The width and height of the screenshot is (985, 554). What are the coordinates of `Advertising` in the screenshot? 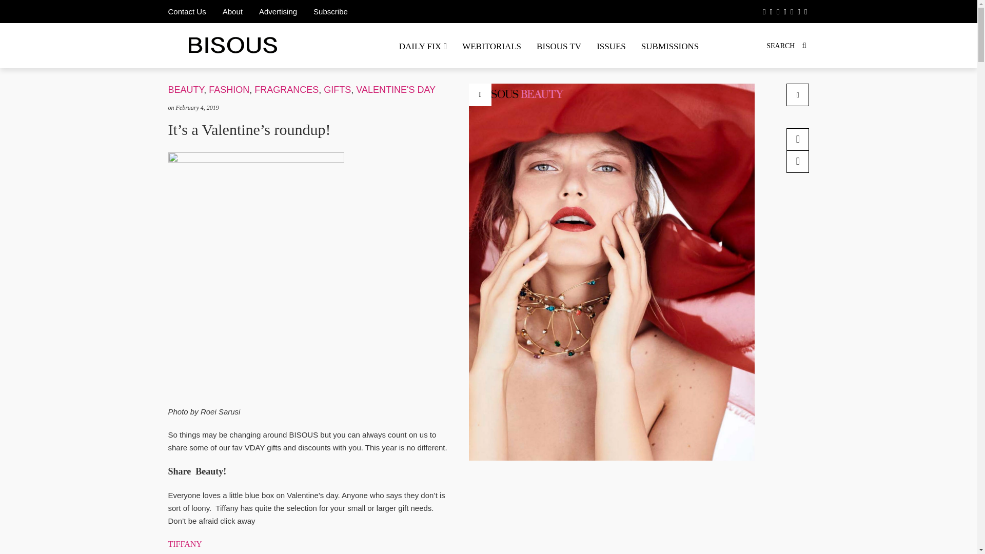 It's located at (278, 11).